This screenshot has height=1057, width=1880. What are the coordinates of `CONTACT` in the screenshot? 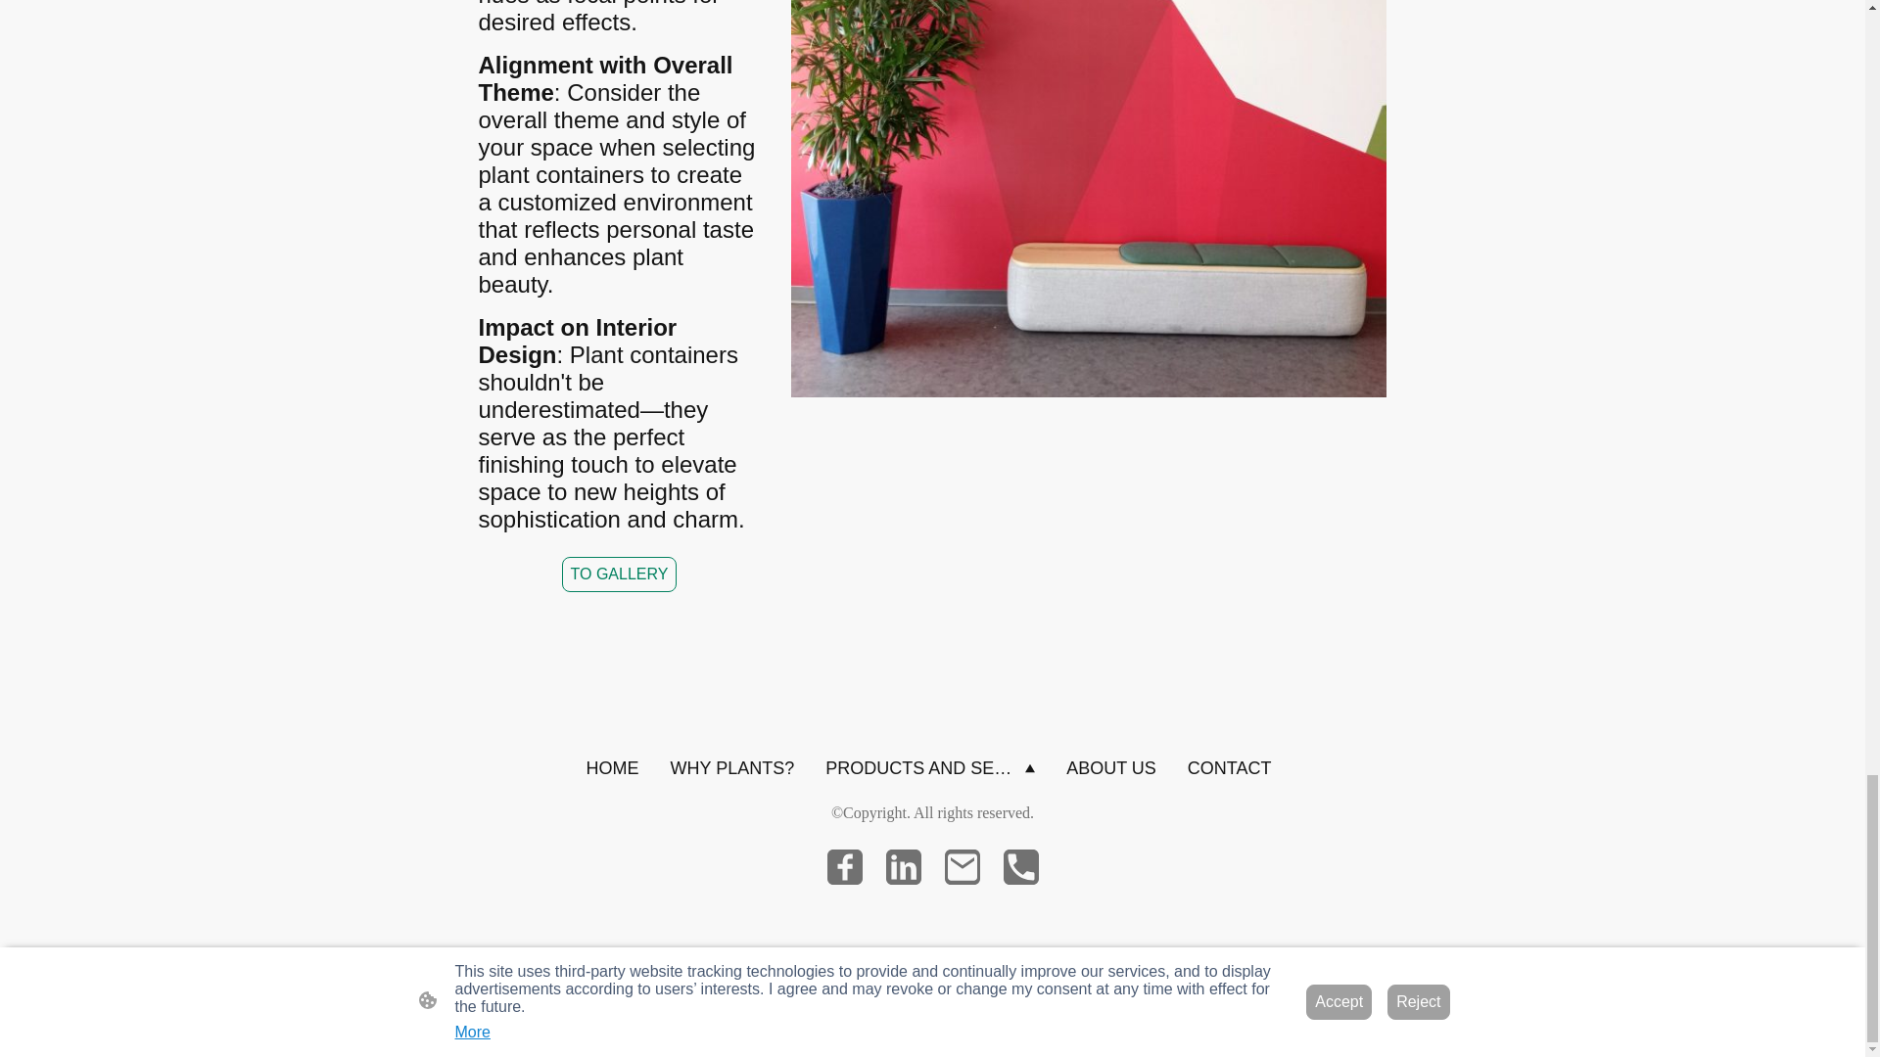 It's located at (1230, 767).